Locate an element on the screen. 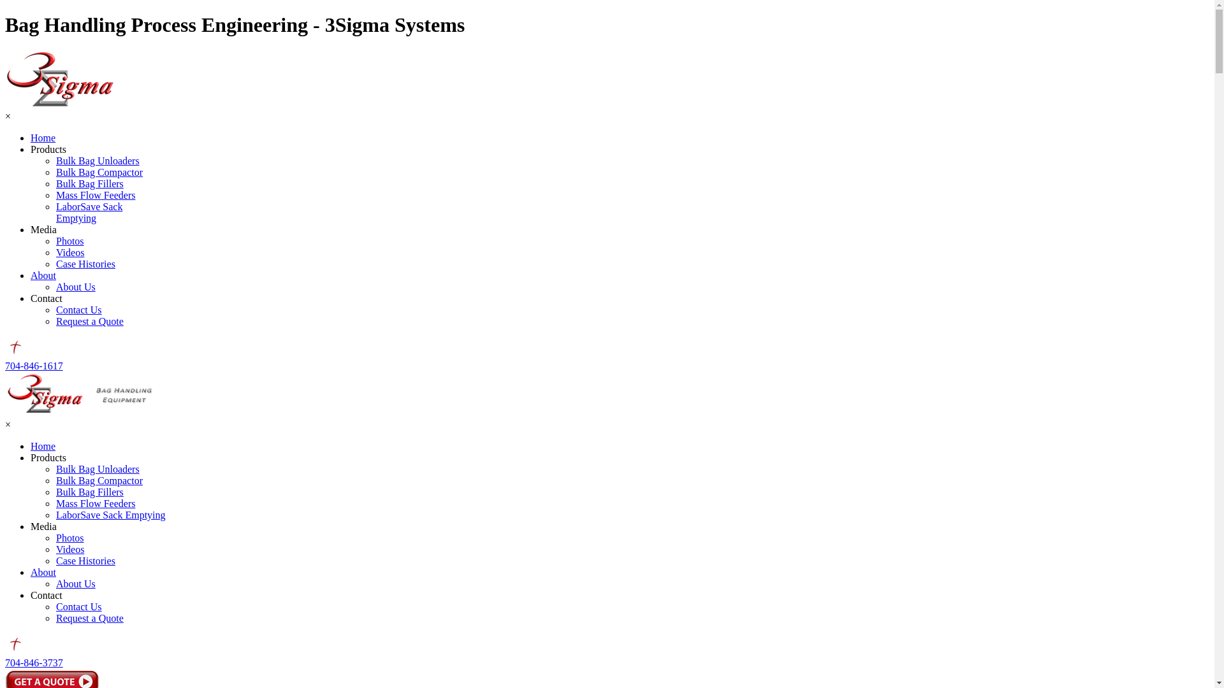 This screenshot has height=688, width=1224. Case Histories is located at coordinates (85, 264).